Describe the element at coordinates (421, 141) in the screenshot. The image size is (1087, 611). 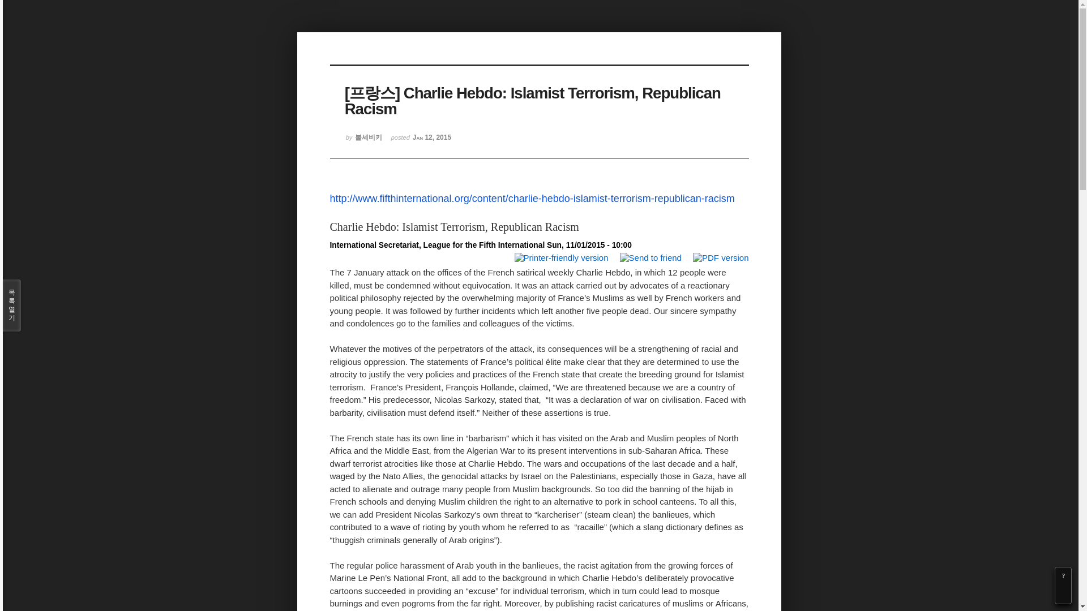
I see `2015.01.12 08:16` at that location.